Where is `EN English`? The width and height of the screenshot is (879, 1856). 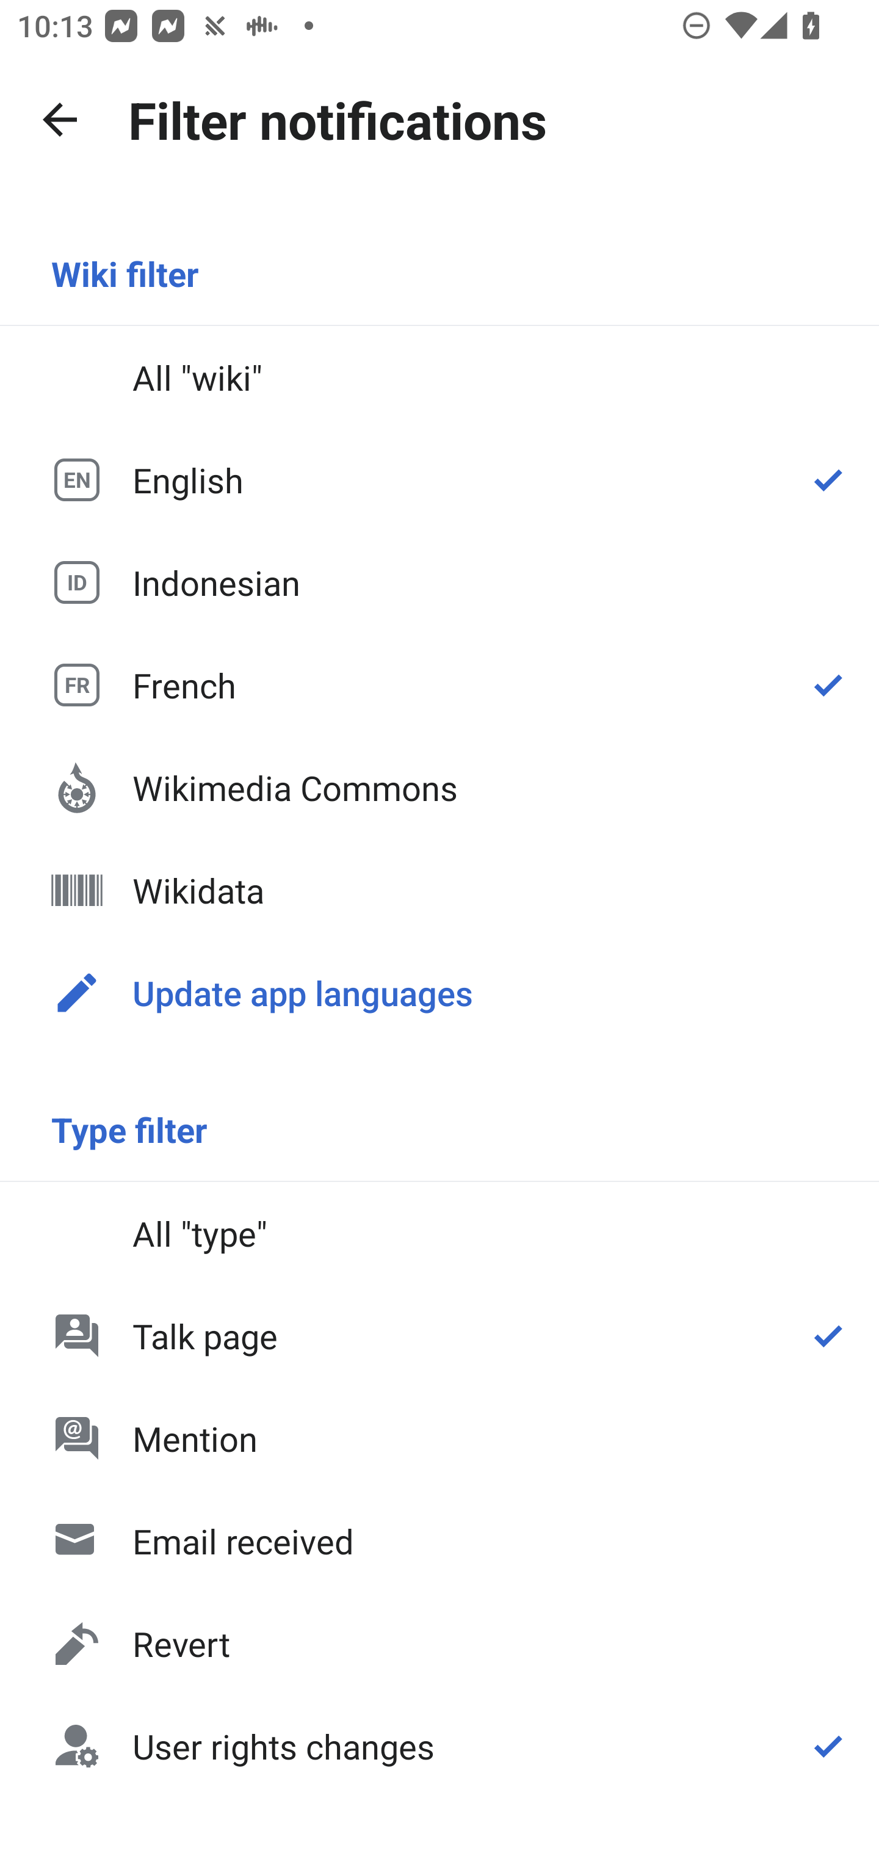
EN English is located at coordinates (440, 480).